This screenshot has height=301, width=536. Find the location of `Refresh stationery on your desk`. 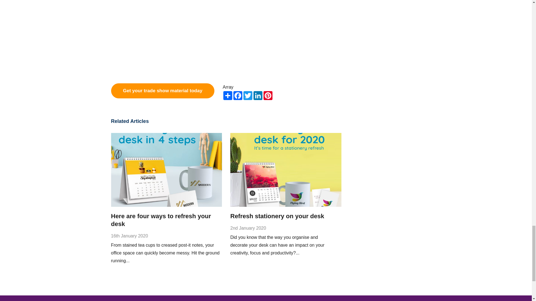

Refresh stationery on your desk is located at coordinates (277, 216).